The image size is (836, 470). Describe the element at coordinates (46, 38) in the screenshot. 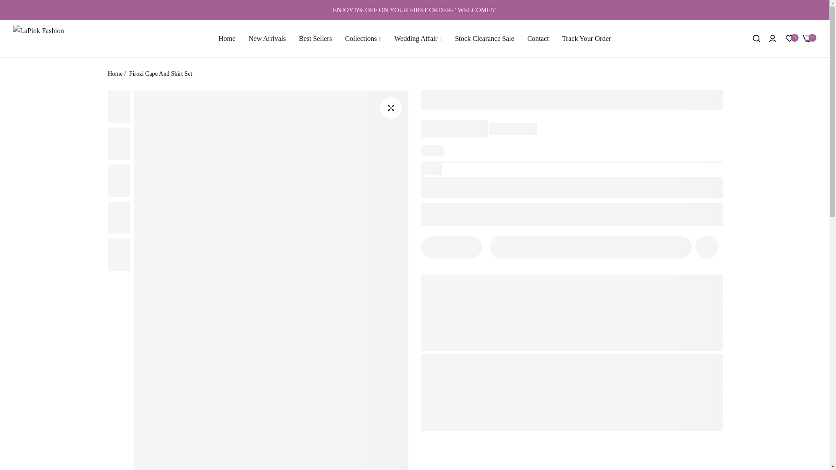

I see `LaPink Fashion` at that location.